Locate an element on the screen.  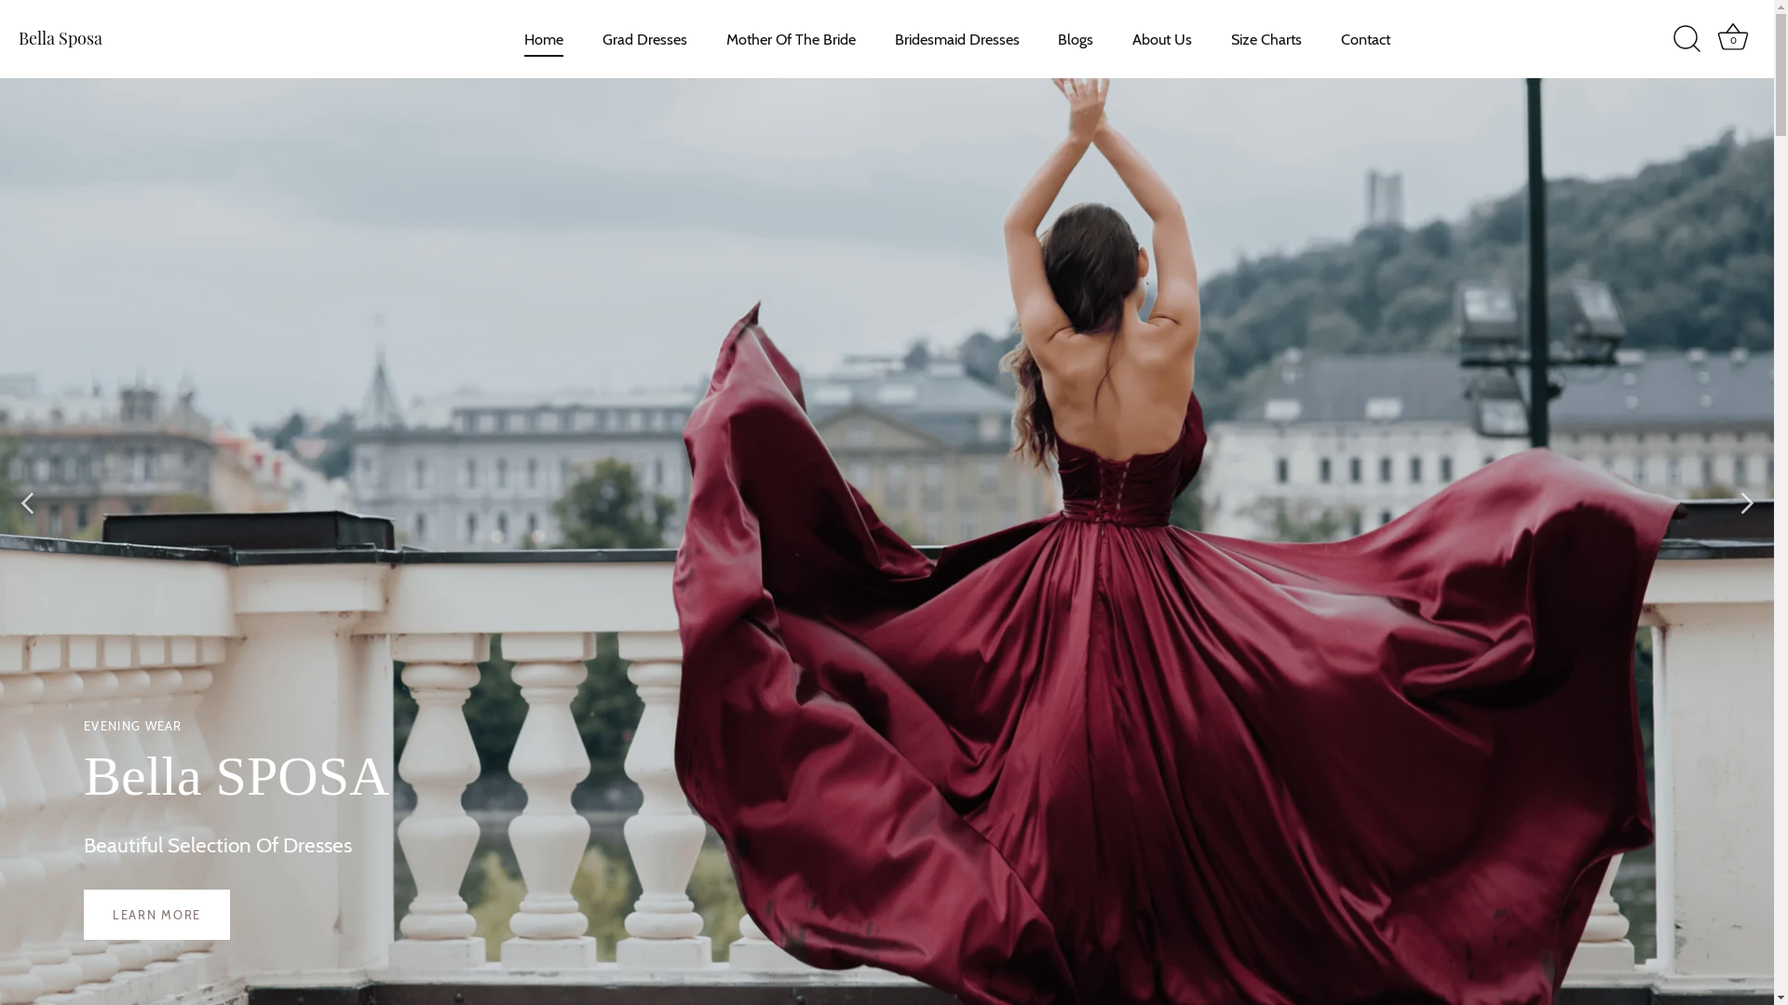
Basket
0 is located at coordinates (1733, 39).